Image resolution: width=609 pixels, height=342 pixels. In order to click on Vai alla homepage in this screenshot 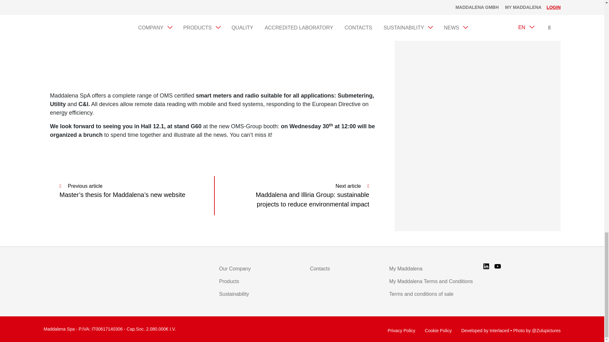, I will do `click(87, 270)`.